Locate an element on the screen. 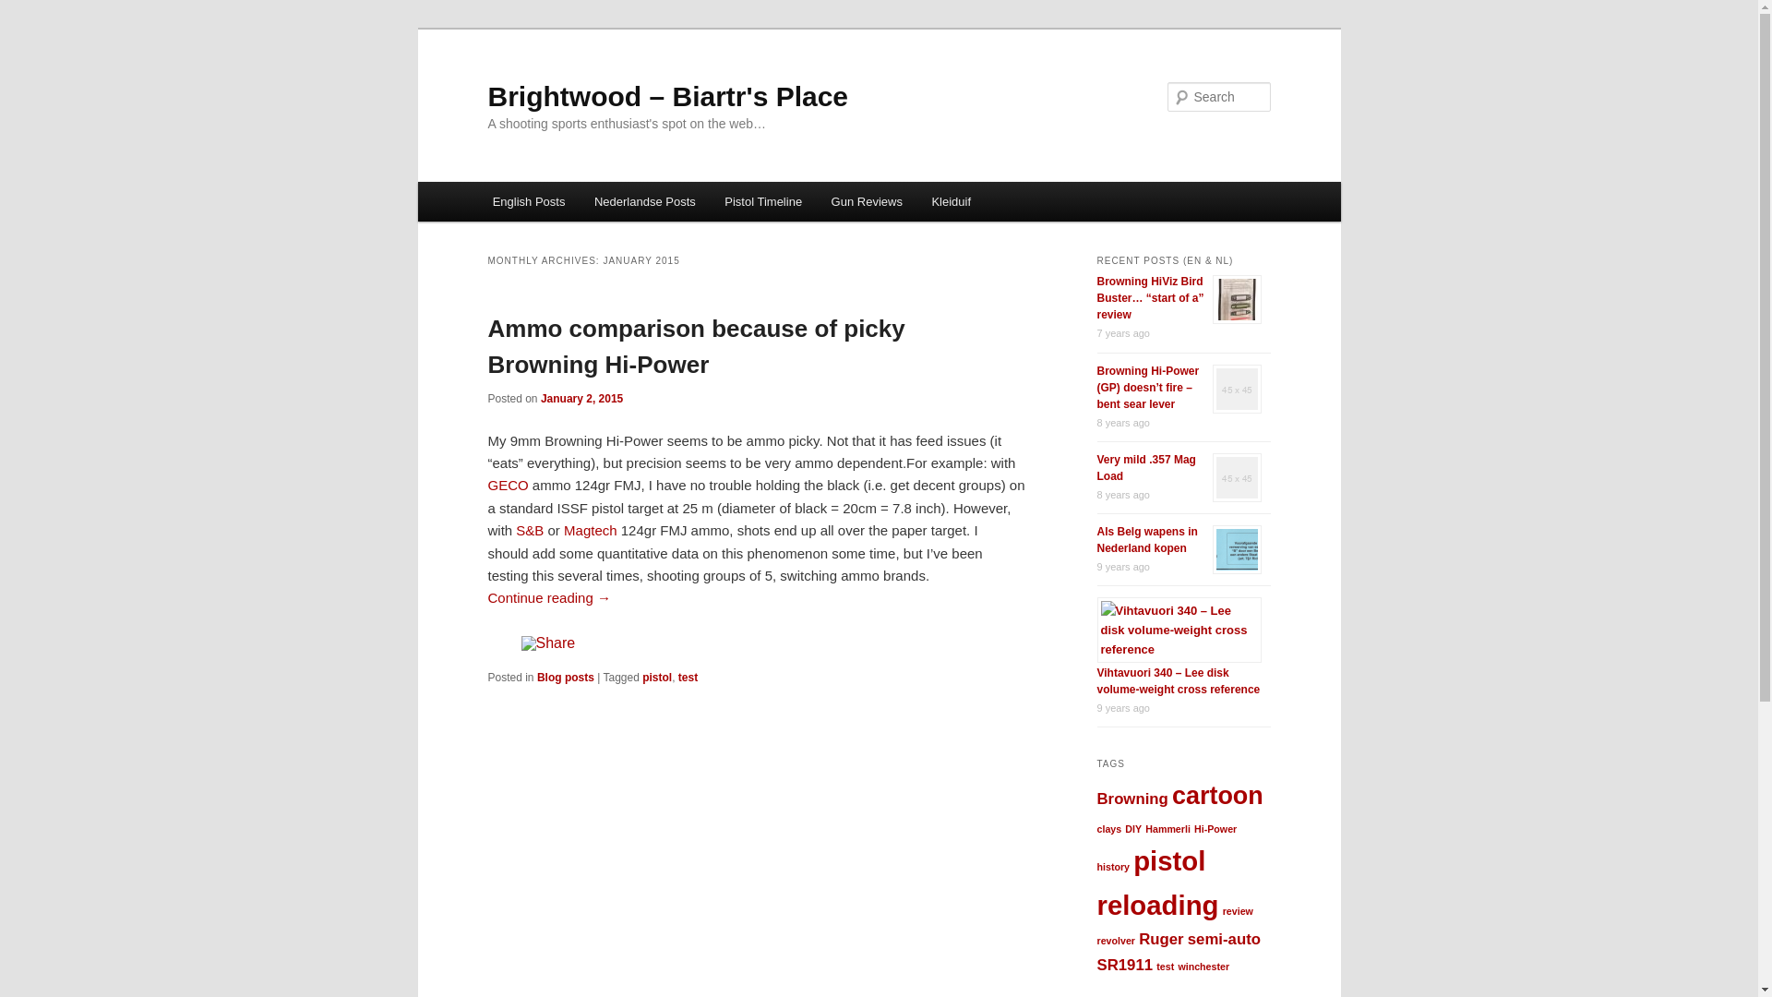 This screenshot has height=997, width=1772. Nederlandse Posts is located at coordinates (644, 201).